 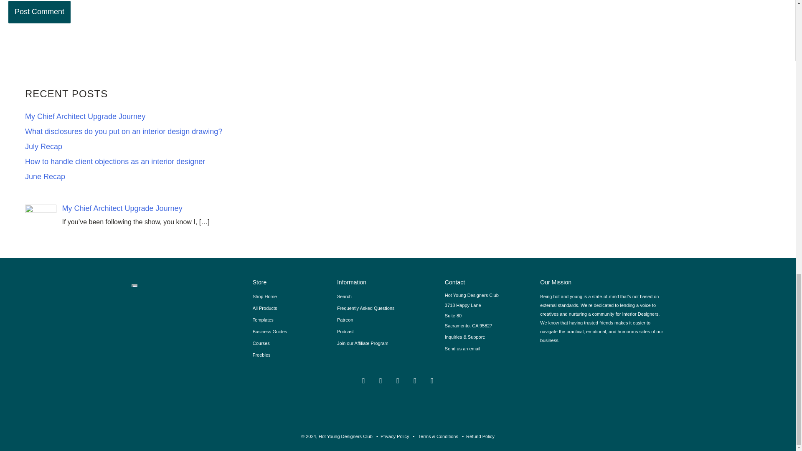 I want to click on Post Comment, so click(x=39, y=12).